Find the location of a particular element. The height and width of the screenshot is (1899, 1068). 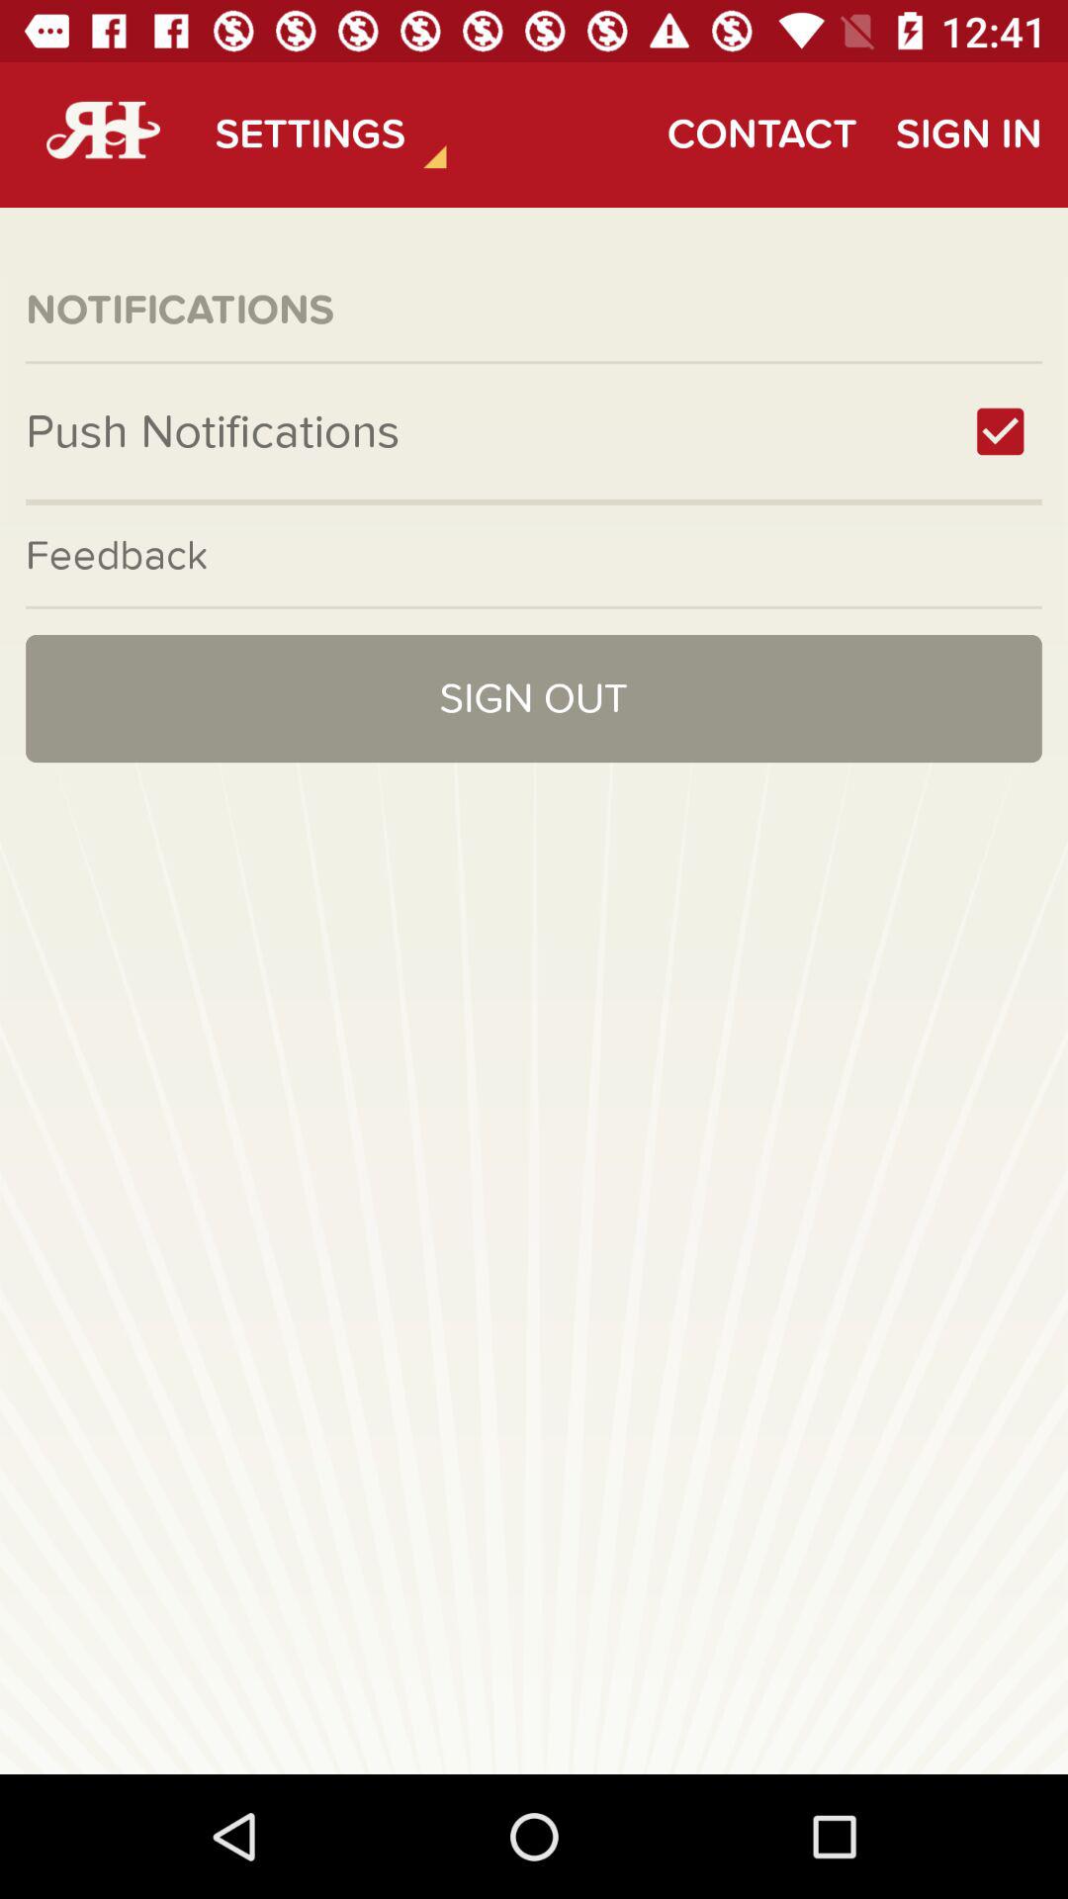

tap item to the right of contact item is located at coordinates (968, 135).